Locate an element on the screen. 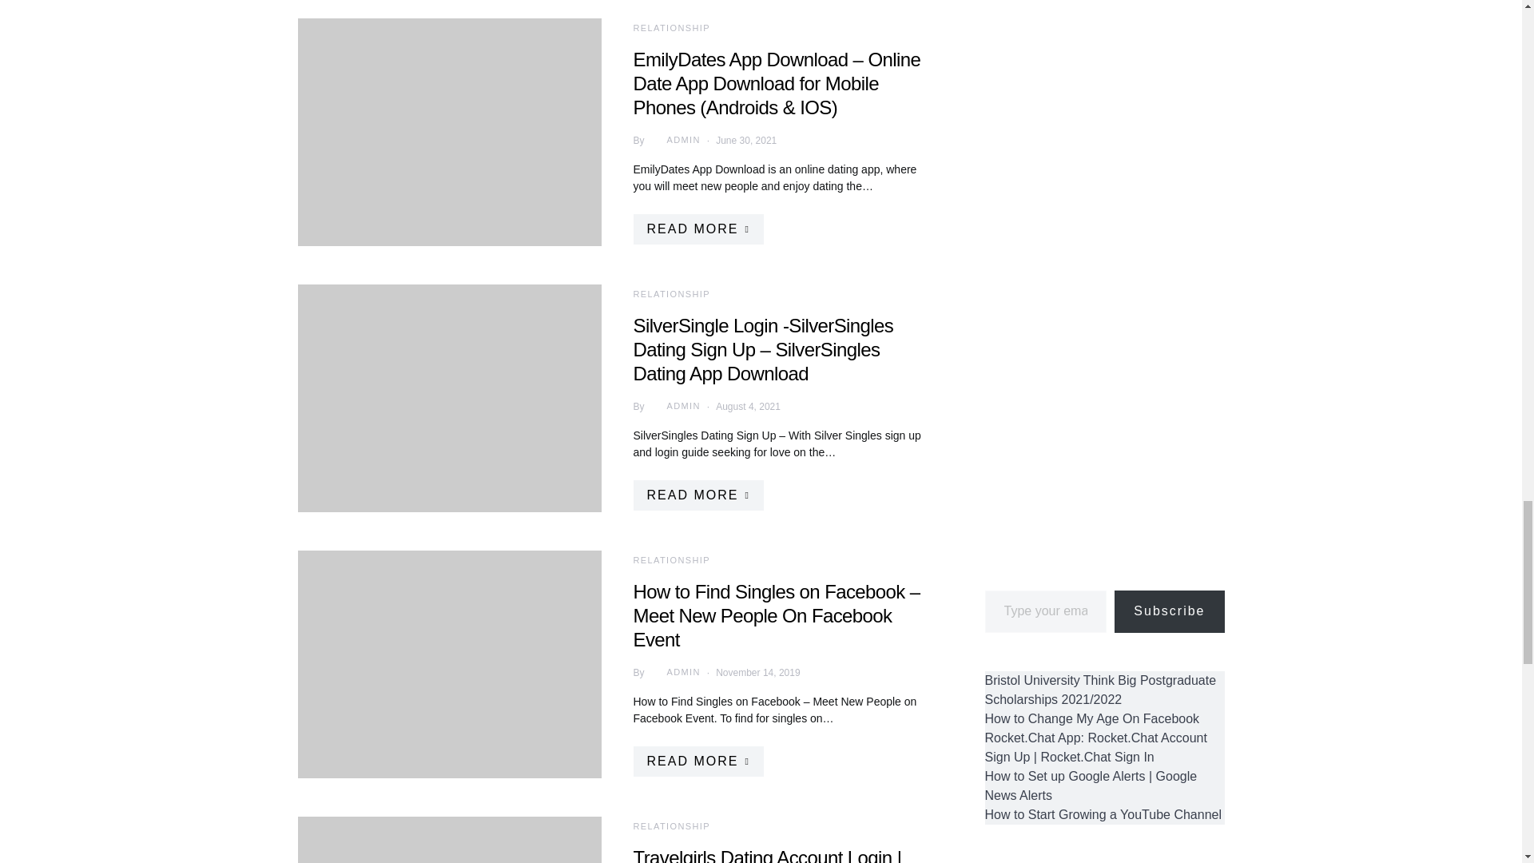 This screenshot has width=1534, height=863. READ MORE is located at coordinates (697, 495).